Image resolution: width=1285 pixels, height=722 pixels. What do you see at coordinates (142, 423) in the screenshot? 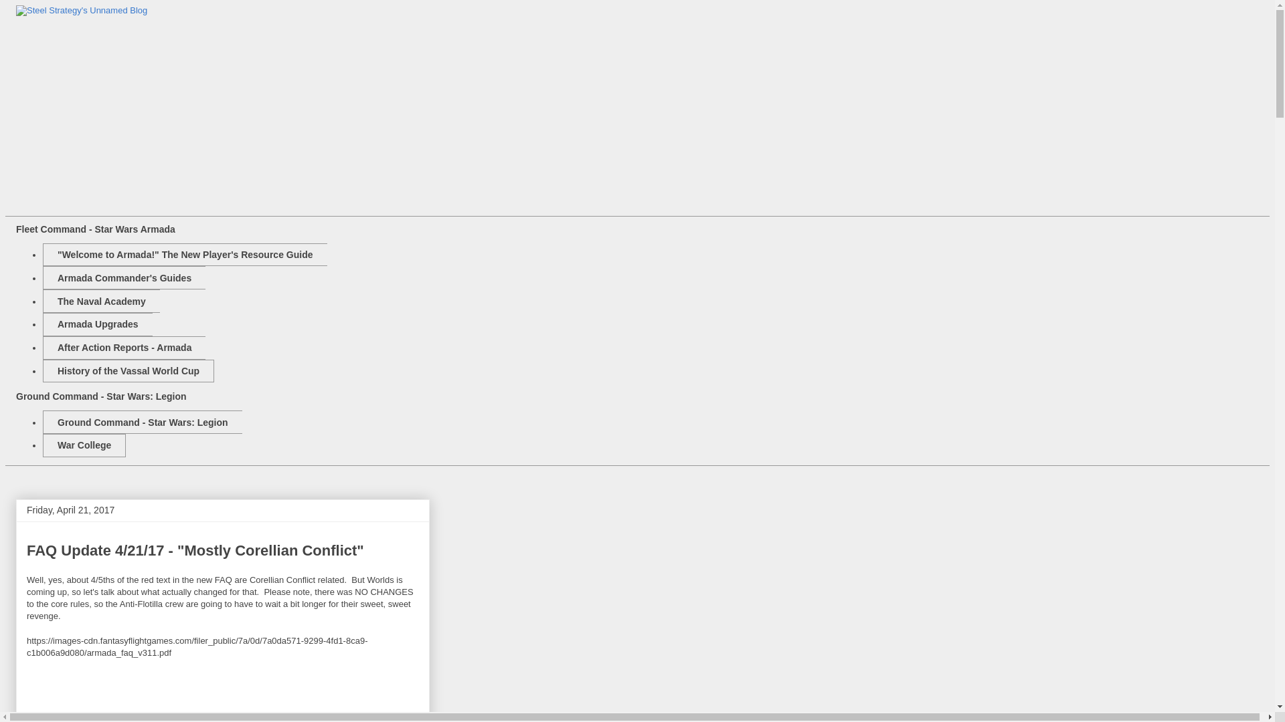
I see `Ground Command - Star Wars: Legion` at bounding box center [142, 423].